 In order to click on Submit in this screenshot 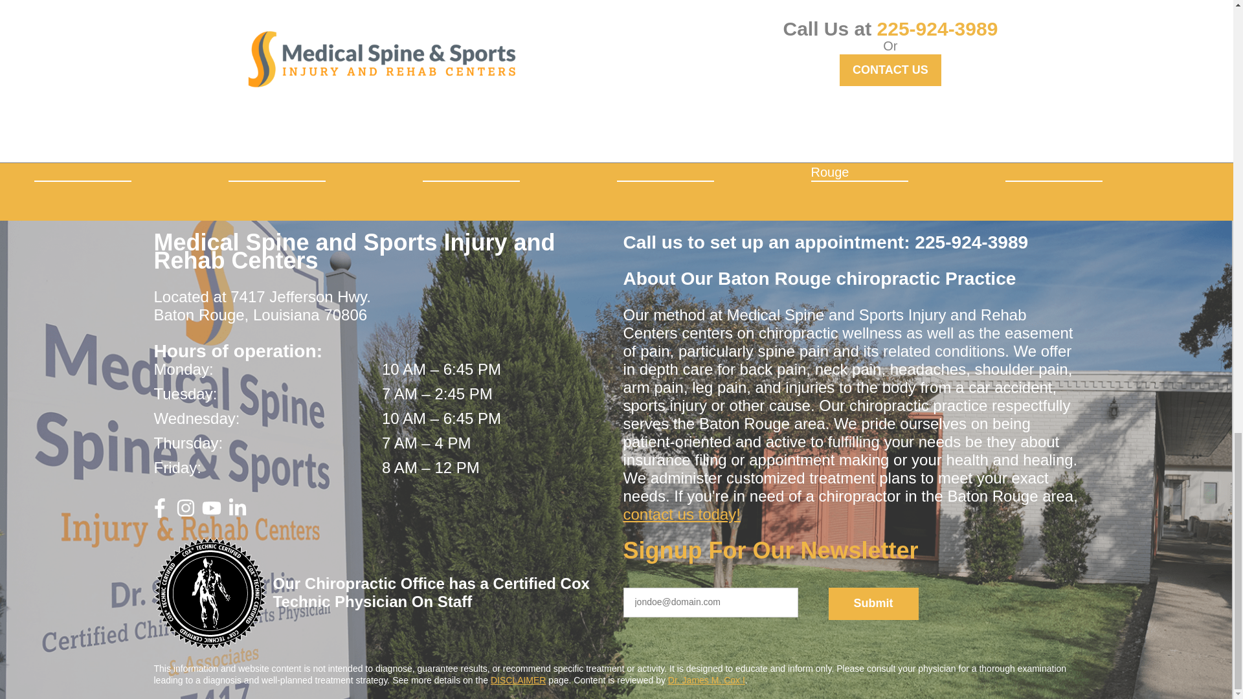, I will do `click(873, 603)`.